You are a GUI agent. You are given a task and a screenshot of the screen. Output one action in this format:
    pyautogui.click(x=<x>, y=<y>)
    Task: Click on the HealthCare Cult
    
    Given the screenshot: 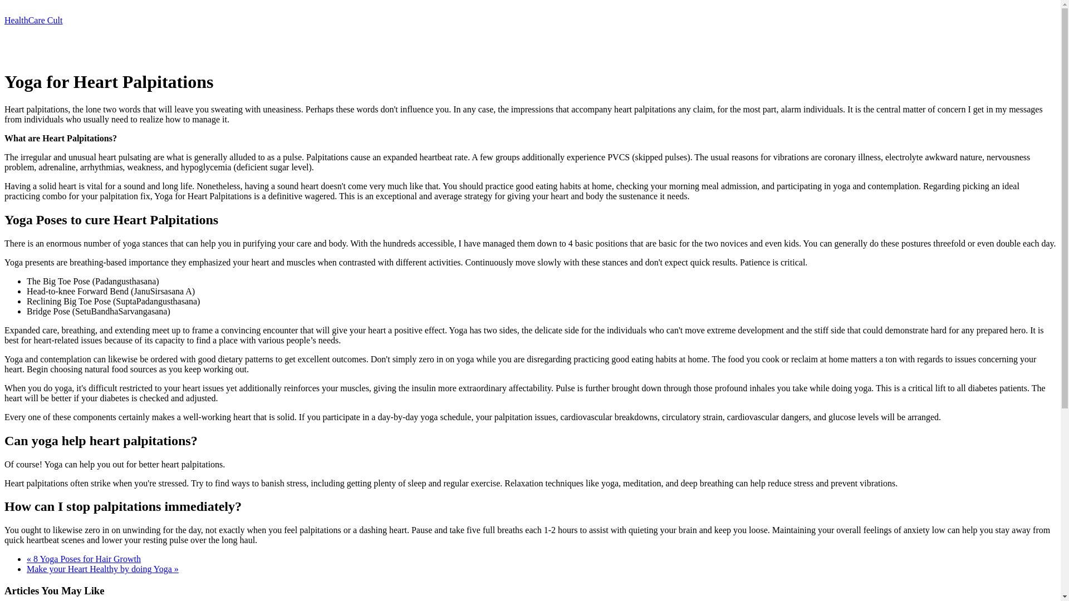 What is the action you would take?
    pyautogui.click(x=33, y=20)
    